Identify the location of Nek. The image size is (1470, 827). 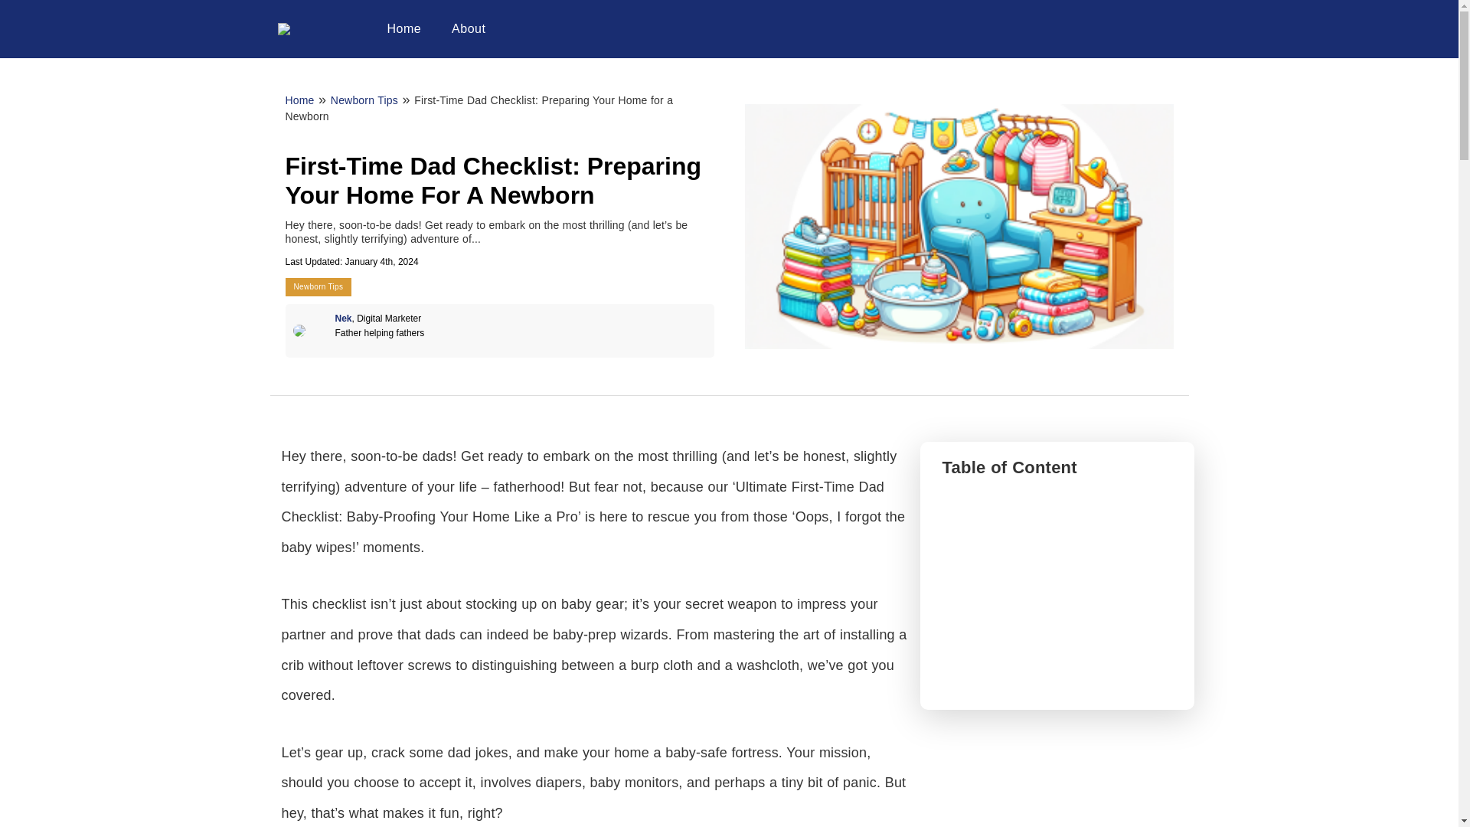
(343, 319).